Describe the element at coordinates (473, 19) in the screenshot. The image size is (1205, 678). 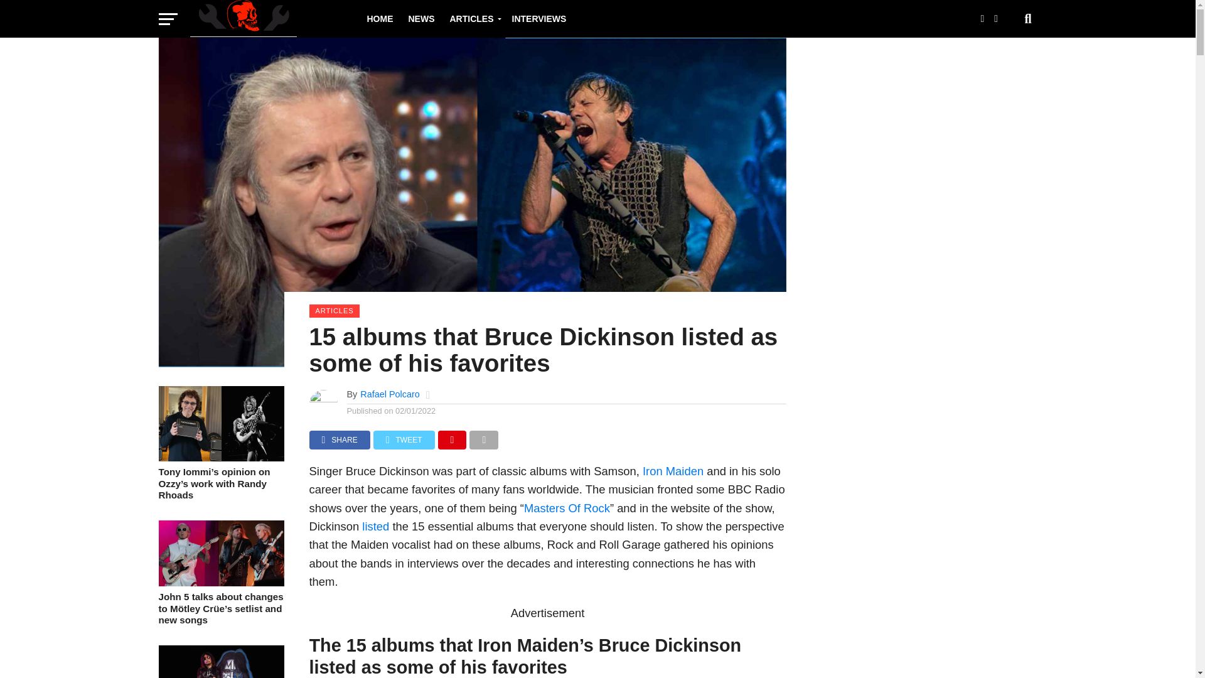
I see `ARTICLES` at that location.